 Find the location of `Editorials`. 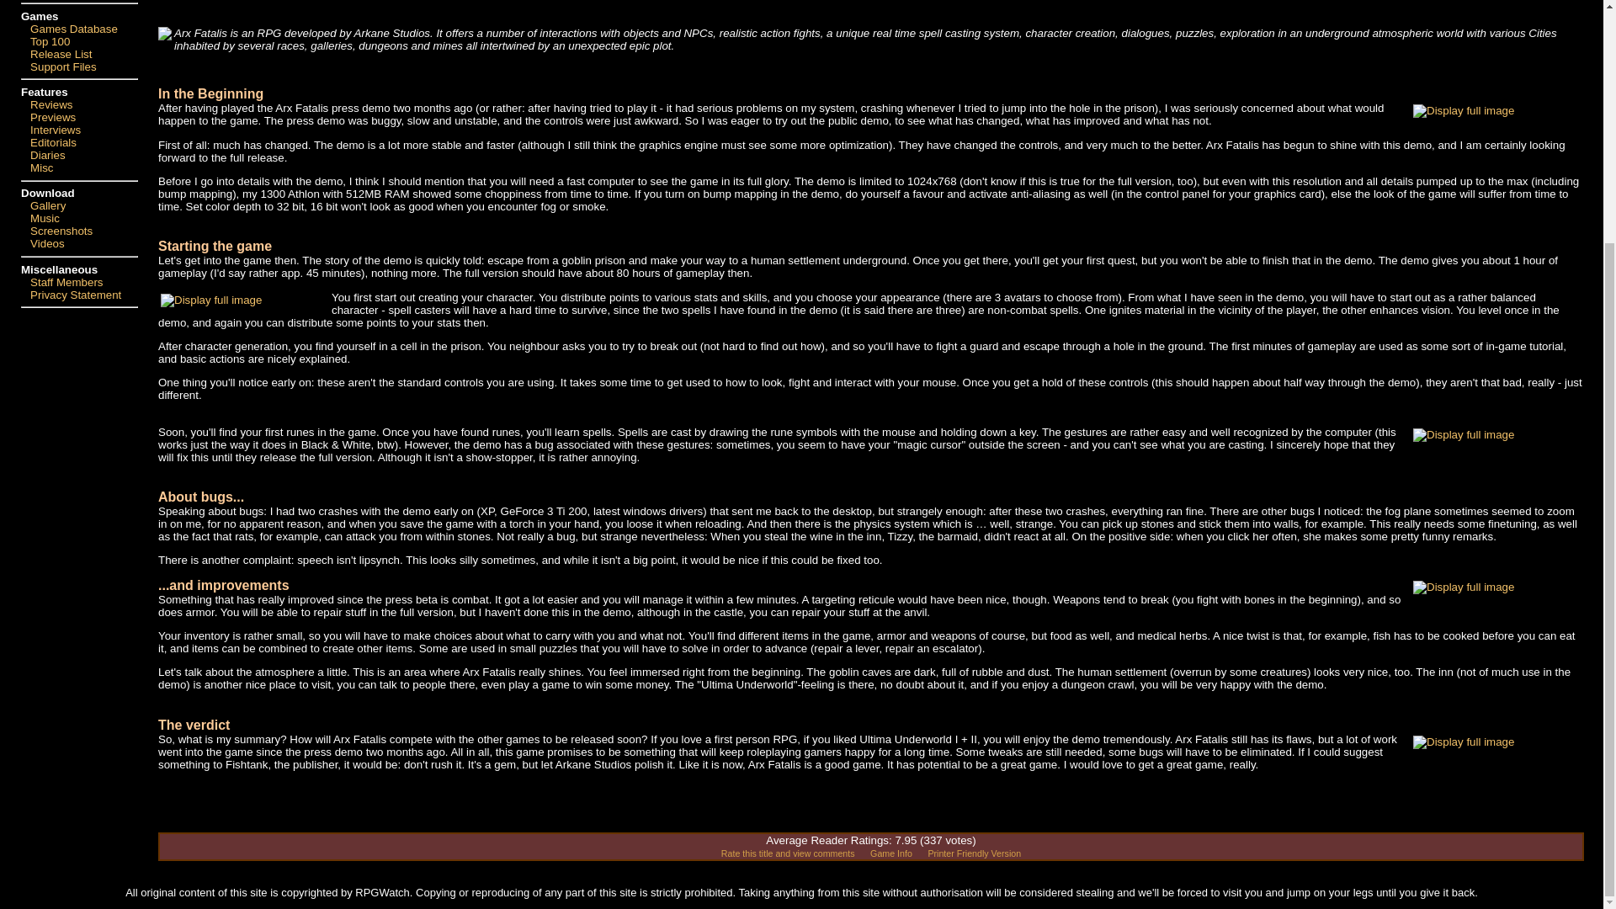

Editorials is located at coordinates (53, 143).